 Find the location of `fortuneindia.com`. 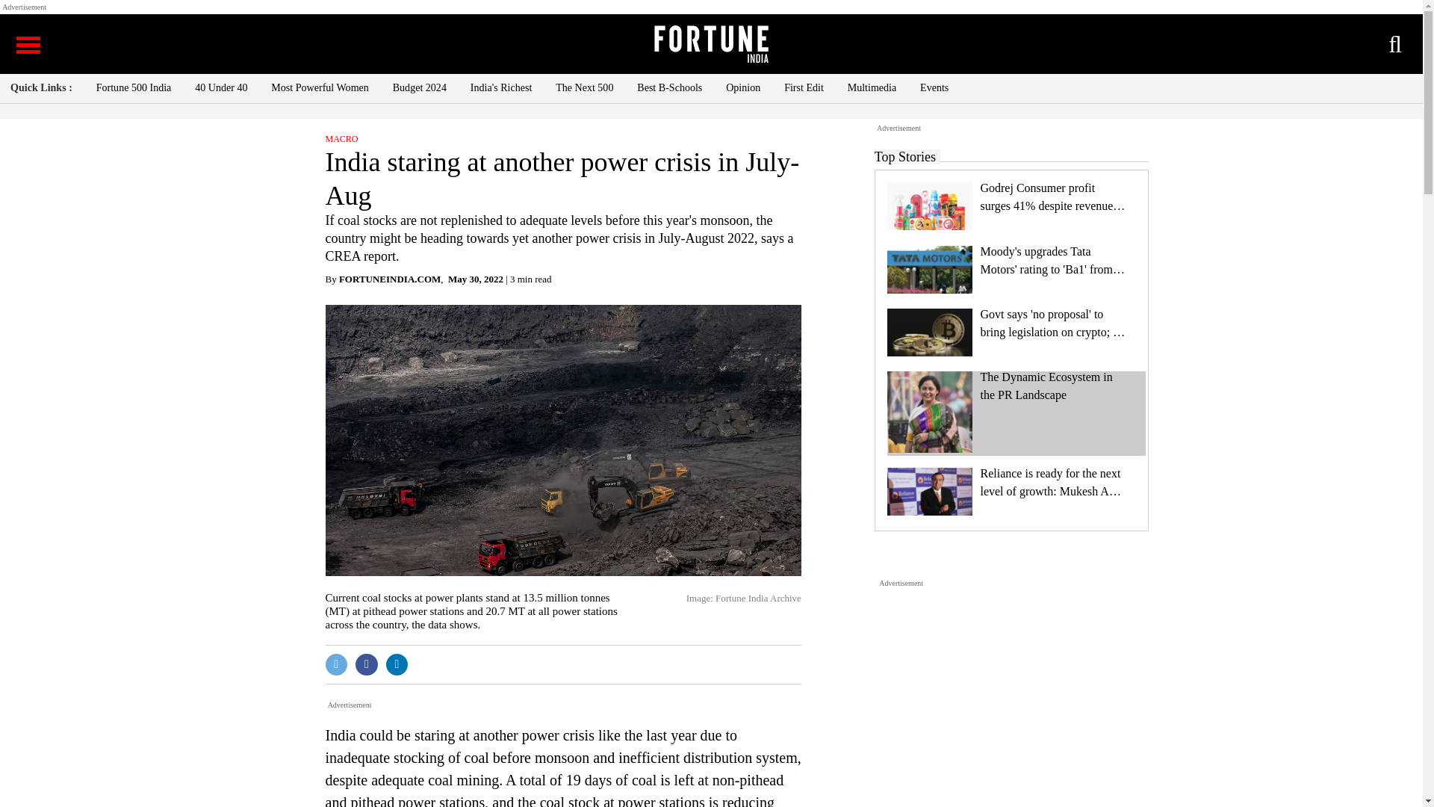

fortuneindia.com is located at coordinates (389, 279).